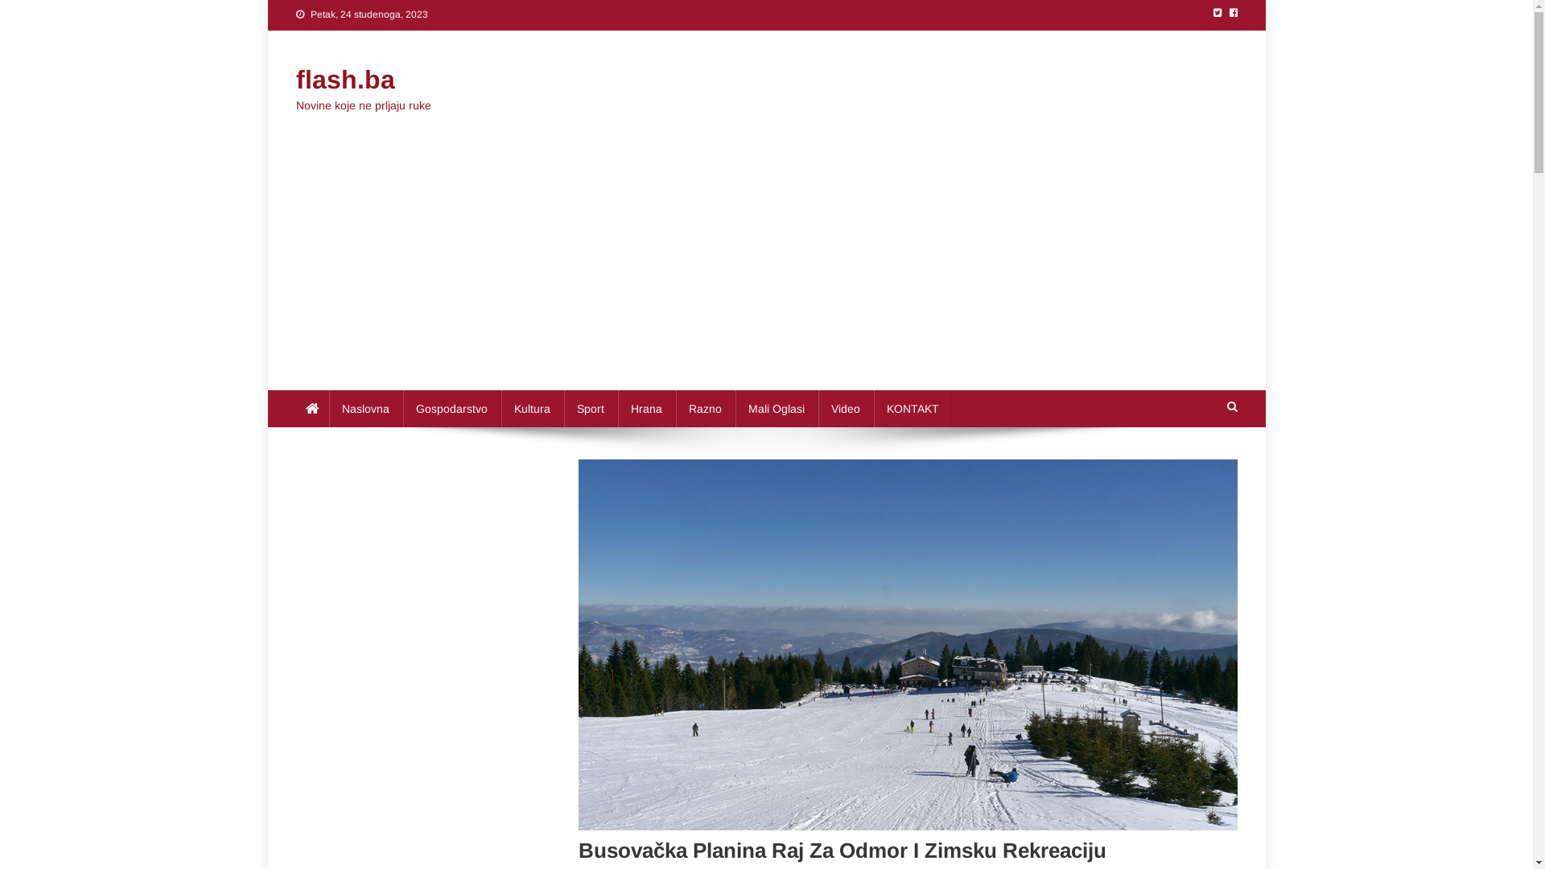 The image size is (1545, 869). I want to click on Video, so click(845, 409).